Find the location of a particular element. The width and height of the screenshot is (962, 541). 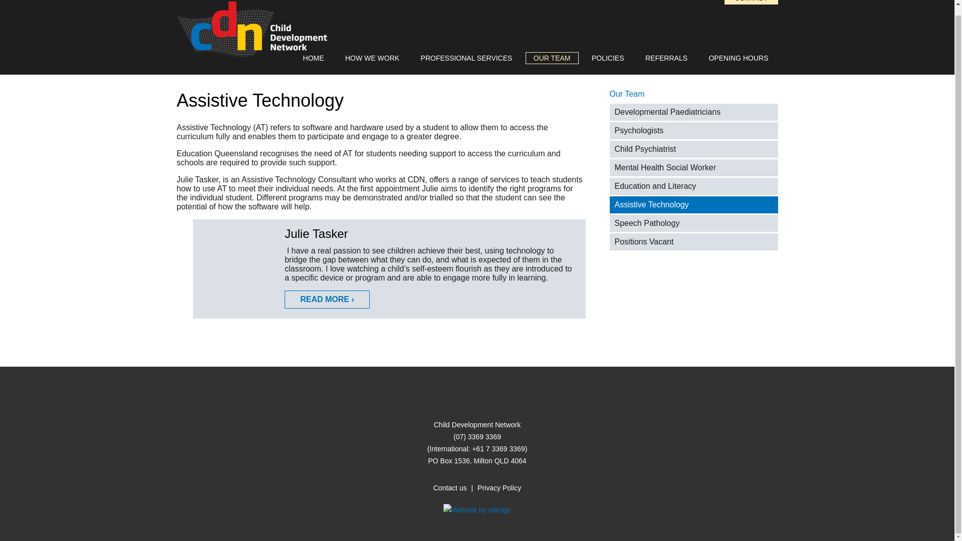

POLICIES is located at coordinates (608, 58).